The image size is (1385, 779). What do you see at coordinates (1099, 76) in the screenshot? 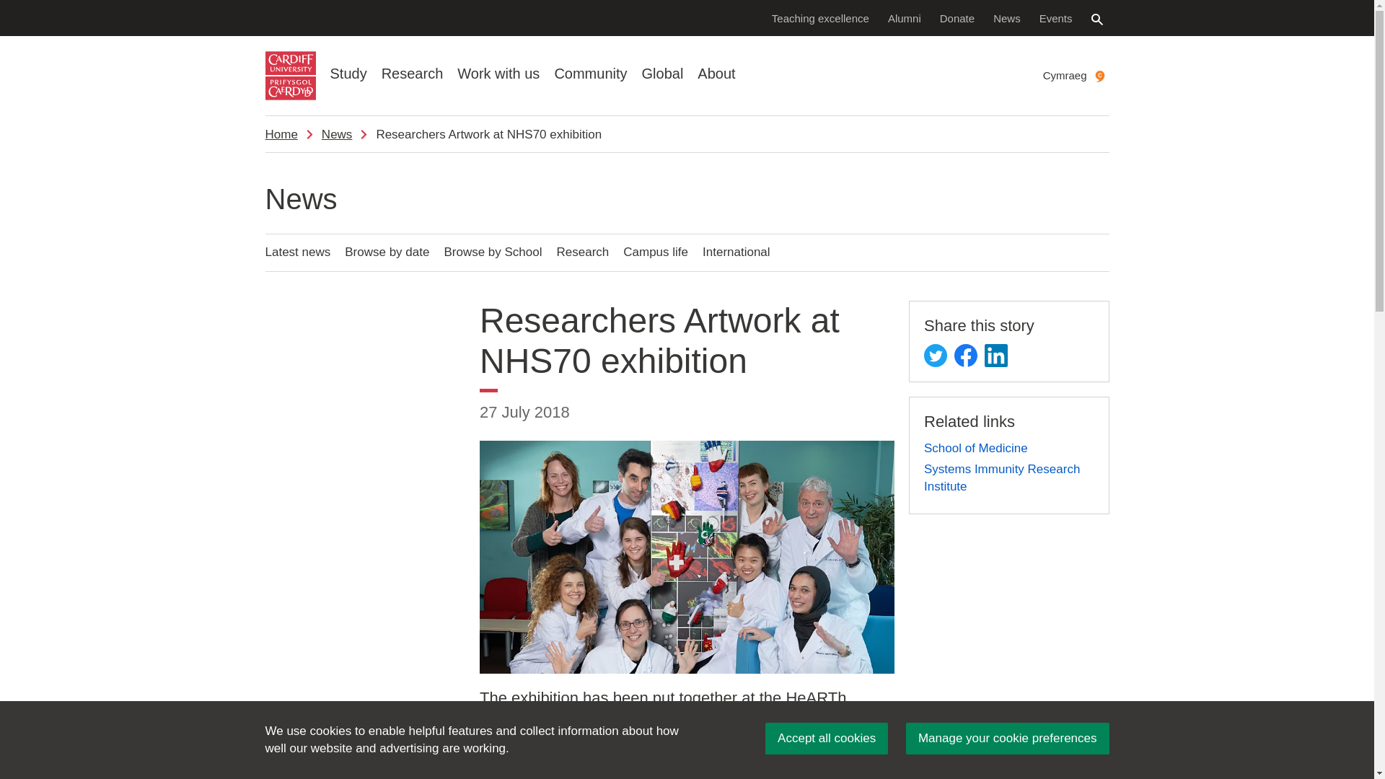
I see `cymraeg` at bounding box center [1099, 76].